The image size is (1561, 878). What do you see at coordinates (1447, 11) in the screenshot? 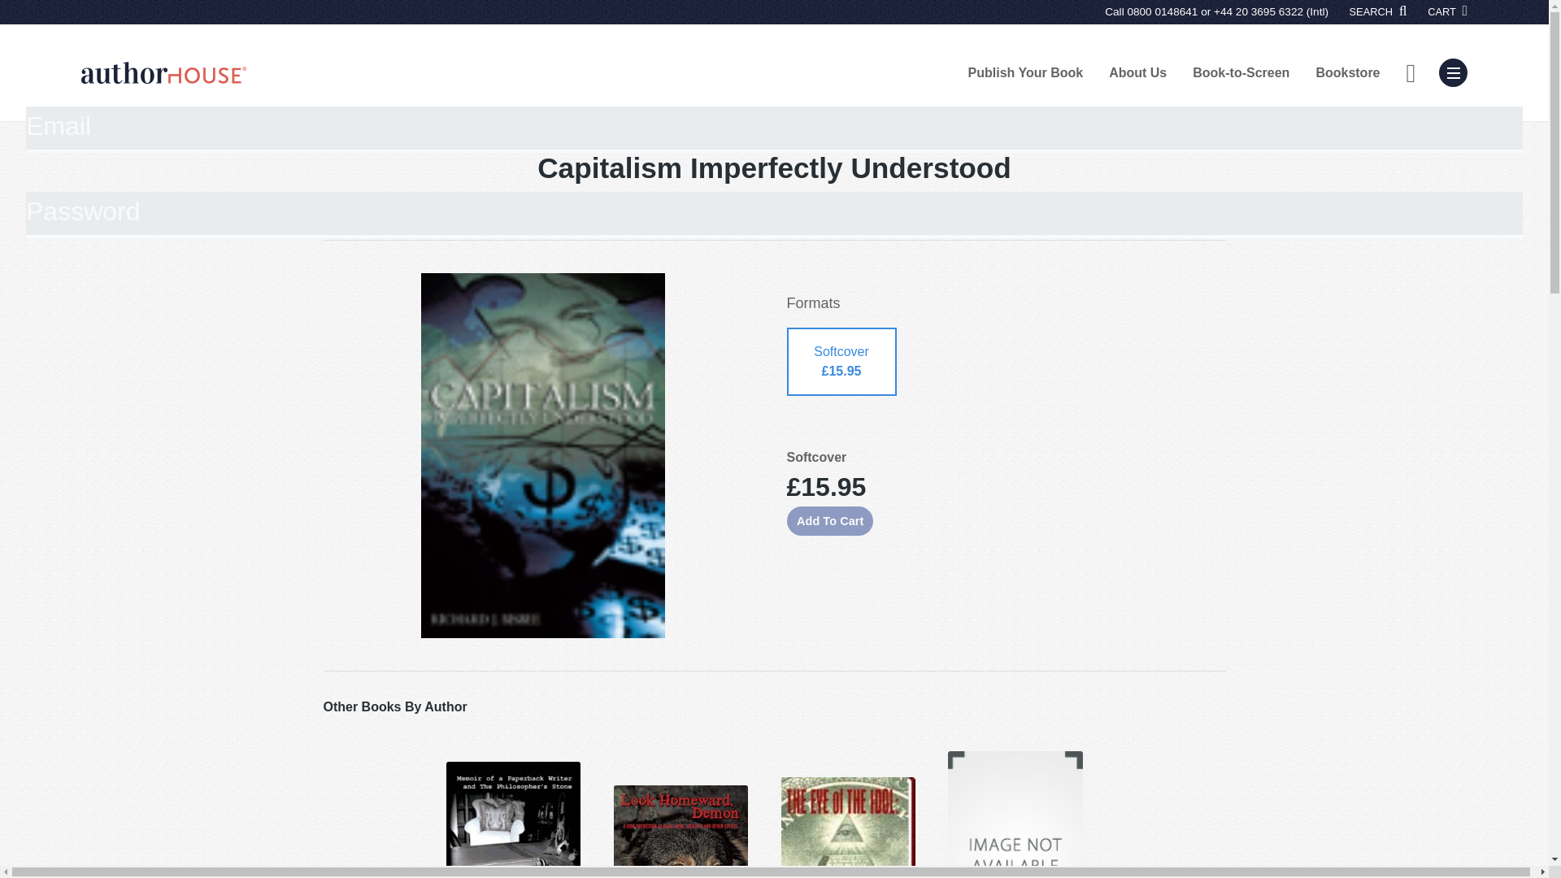
I see `CART` at bounding box center [1447, 11].